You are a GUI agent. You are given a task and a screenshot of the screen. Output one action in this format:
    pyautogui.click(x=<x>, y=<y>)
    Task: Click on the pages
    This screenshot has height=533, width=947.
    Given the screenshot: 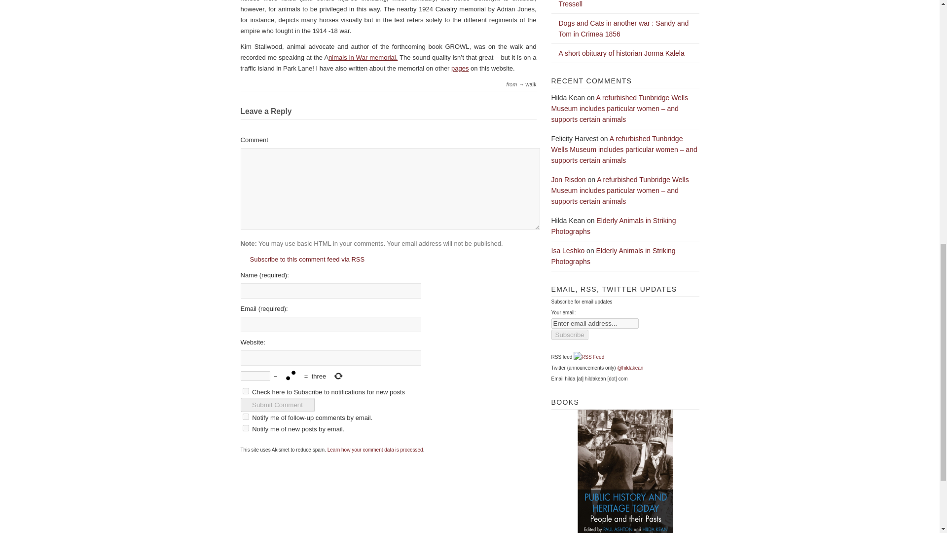 What is the action you would take?
    pyautogui.click(x=460, y=68)
    